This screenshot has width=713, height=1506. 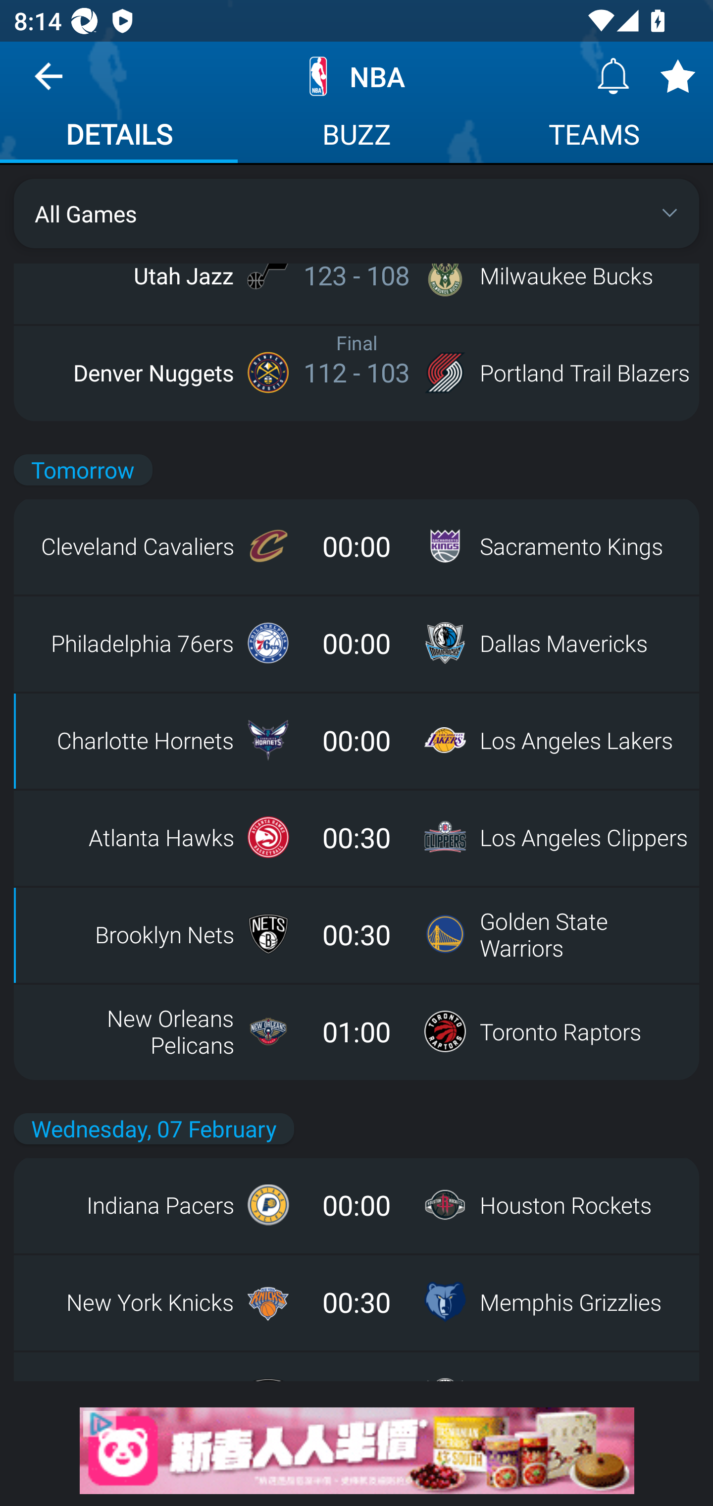 I want to click on Navigate up, so click(x=49, y=83).